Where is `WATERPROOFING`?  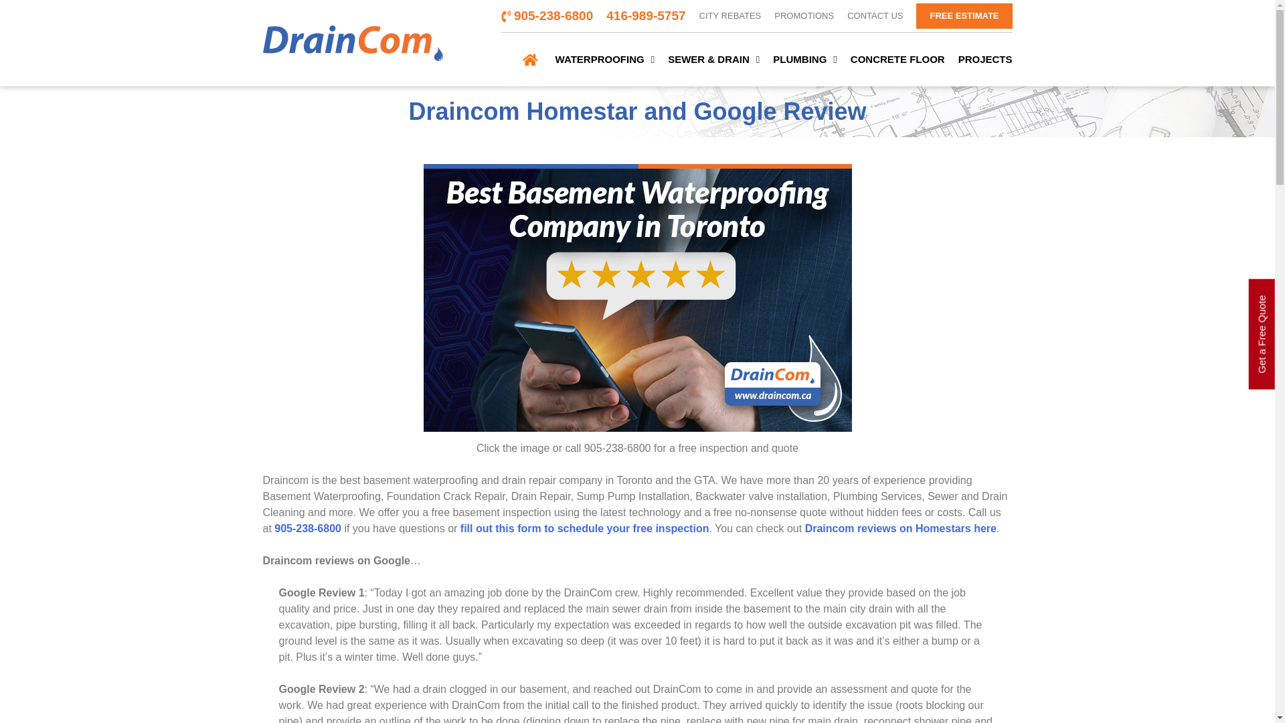
WATERPROOFING is located at coordinates (605, 59).